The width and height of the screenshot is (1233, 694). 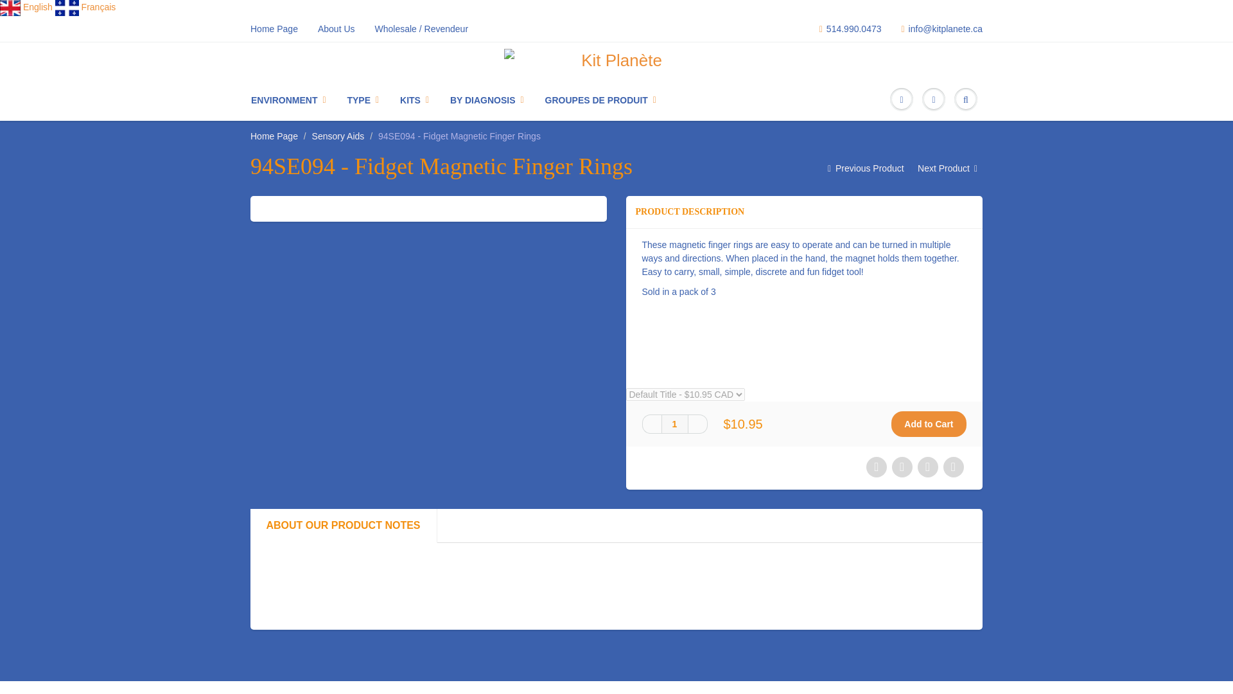 What do you see at coordinates (269, 28) in the screenshot?
I see `Home Page` at bounding box center [269, 28].